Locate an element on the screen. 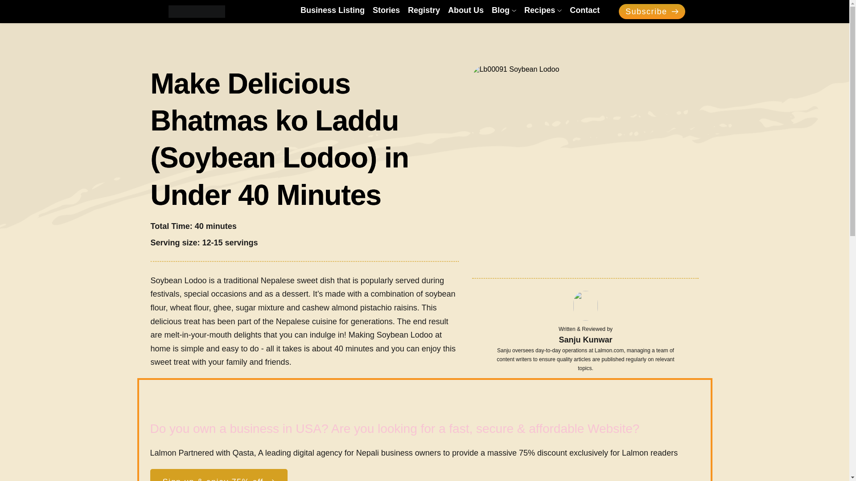 The height and width of the screenshot is (481, 856). Business Listing is located at coordinates (332, 10).